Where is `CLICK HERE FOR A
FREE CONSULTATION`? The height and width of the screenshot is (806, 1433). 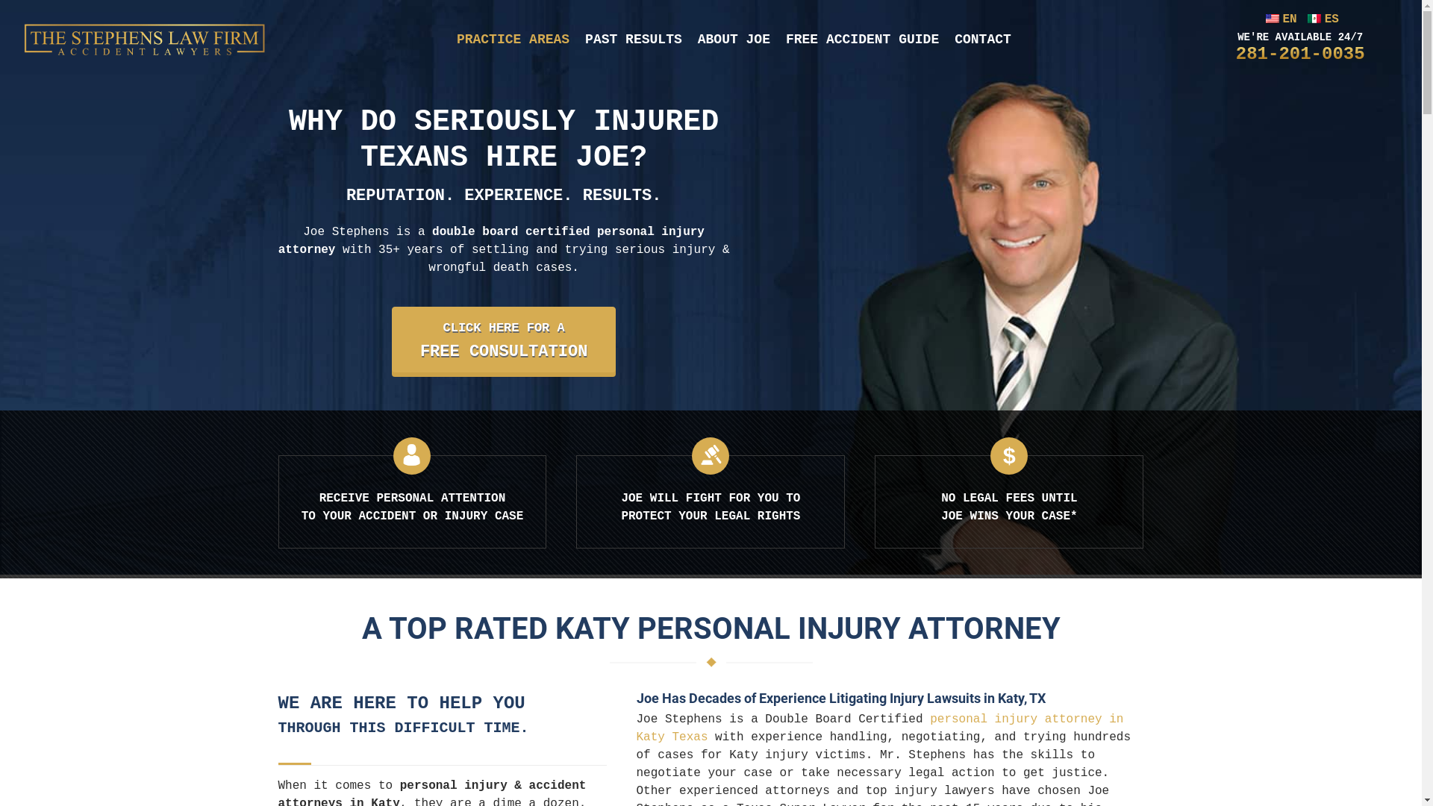 CLICK HERE FOR A
FREE CONSULTATION is located at coordinates (504, 340).